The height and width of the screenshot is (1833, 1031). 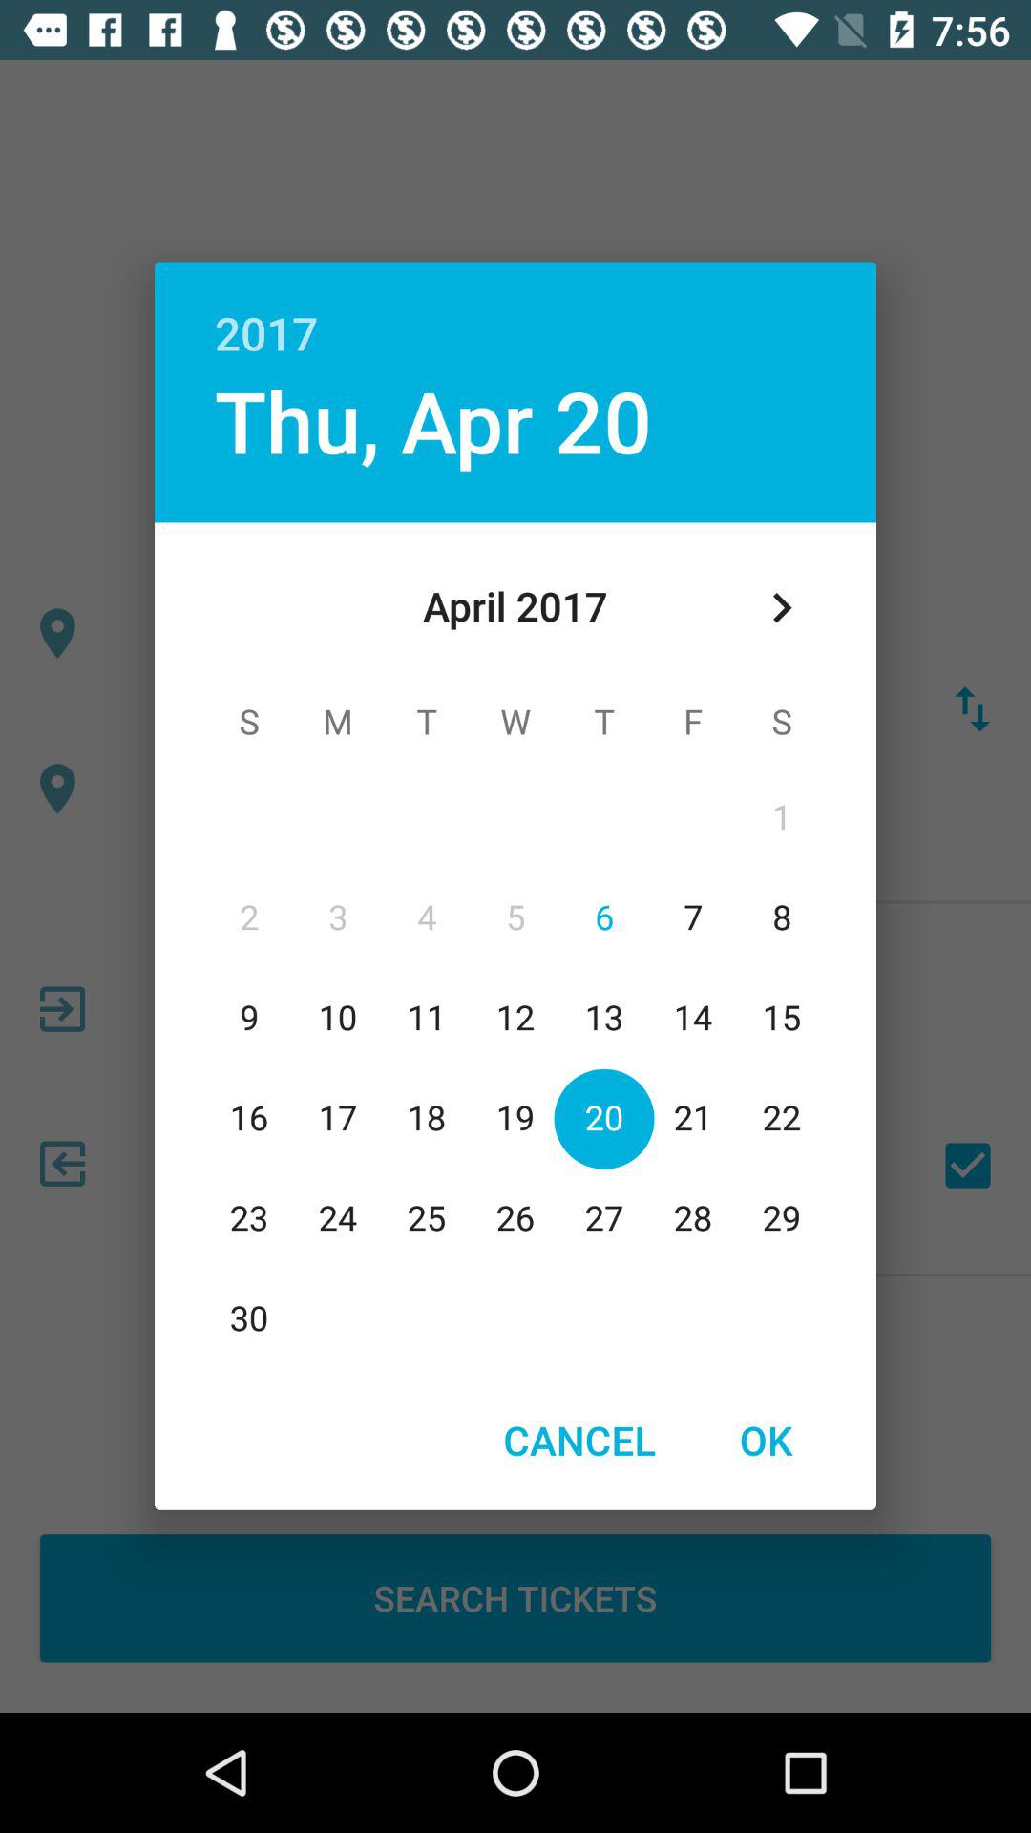 What do you see at coordinates (766, 1440) in the screenshot?
I see `launch icon at the bottom right corner` at bounding box center [766, 1440].